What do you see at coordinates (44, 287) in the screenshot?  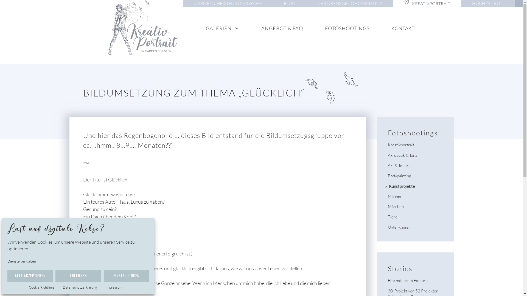 I see `Cookie Richtlinie` at bounding box center [44, 287].